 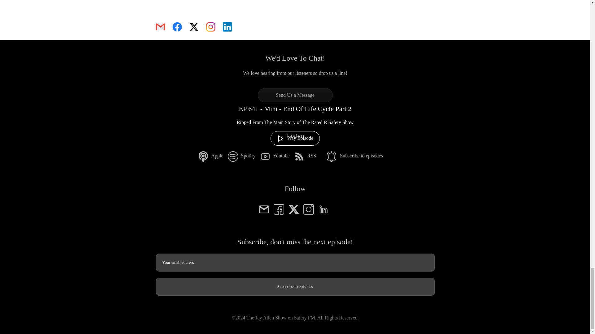 I want to click on Twitter, so click(x=293, y=208).